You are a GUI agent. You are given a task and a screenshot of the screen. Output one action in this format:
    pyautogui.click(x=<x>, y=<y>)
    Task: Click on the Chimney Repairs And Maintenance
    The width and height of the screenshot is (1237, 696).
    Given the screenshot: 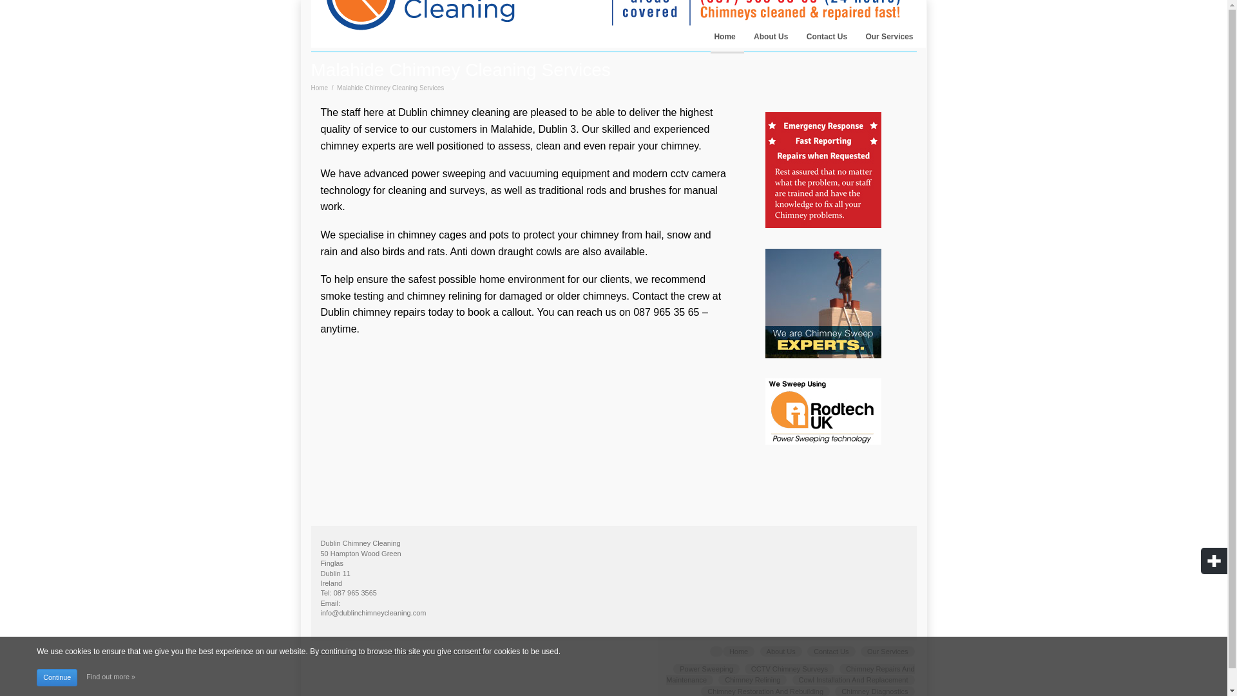 What is the action you would take?
    pyautogui.click(x=790, y=674)
    